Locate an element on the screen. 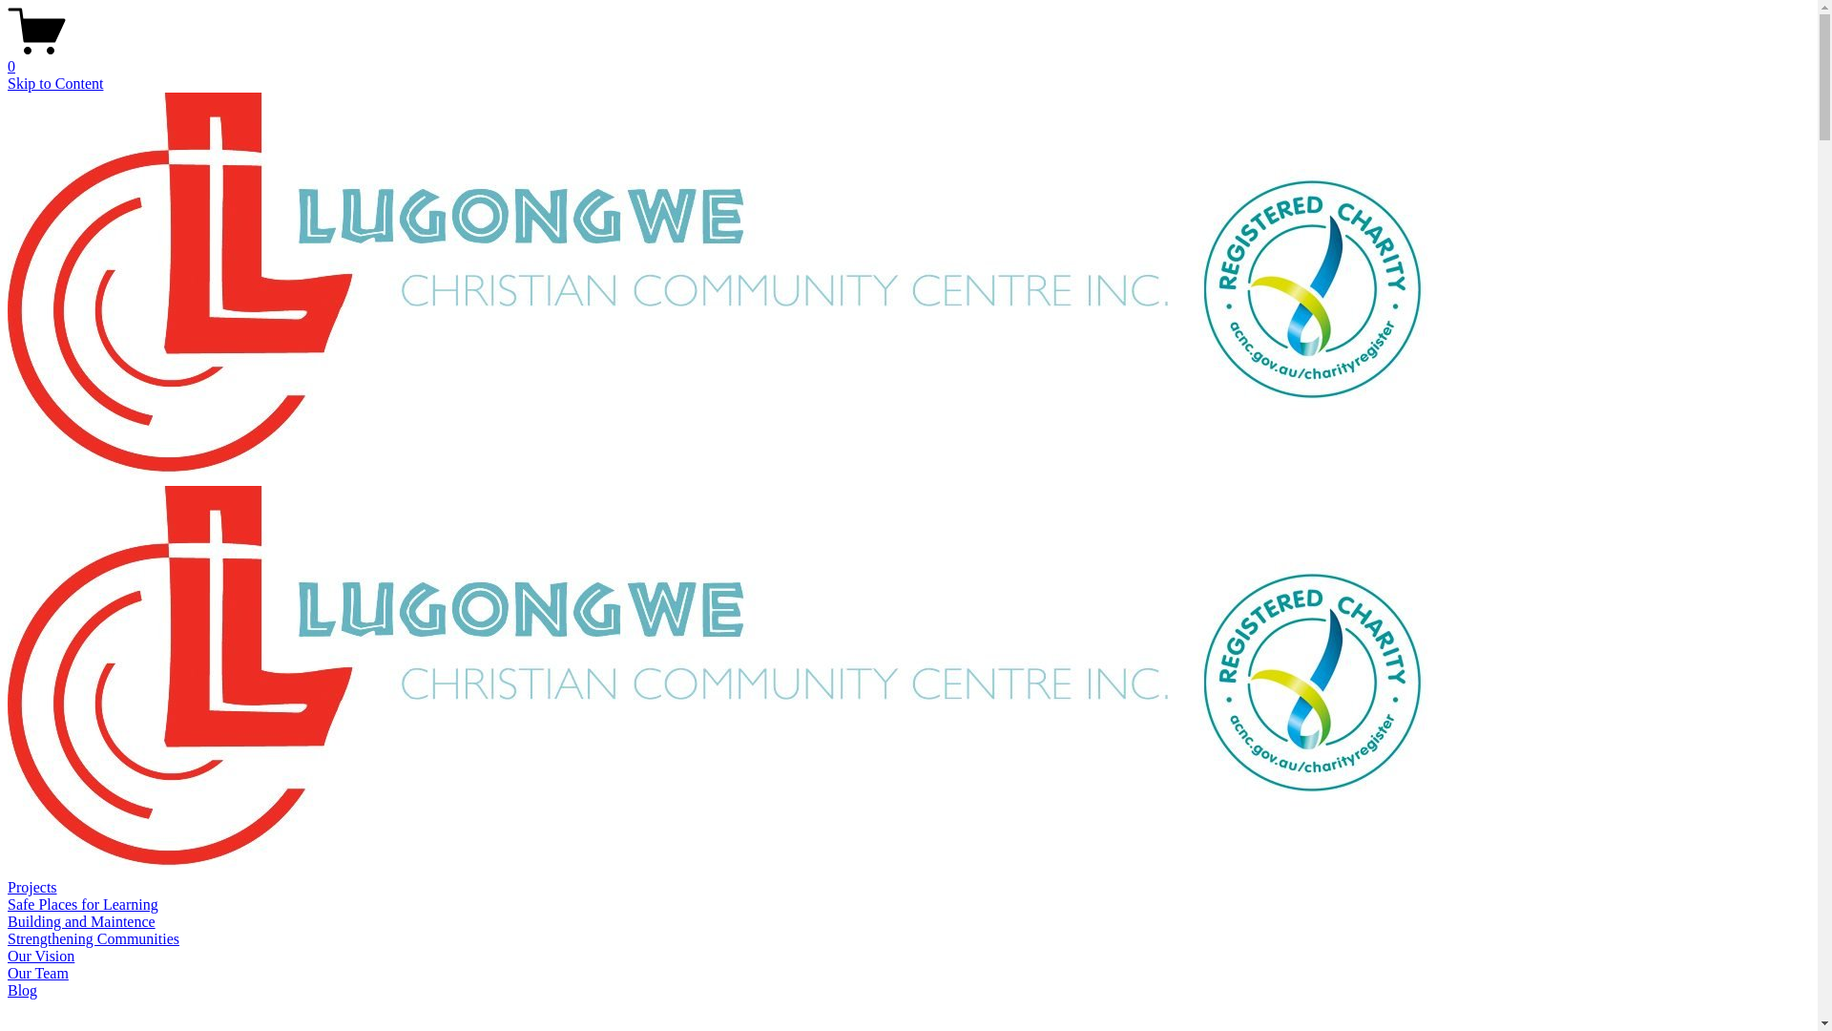 The image size is (1832, 1031). Our Team is located at coordinates (38, 974).